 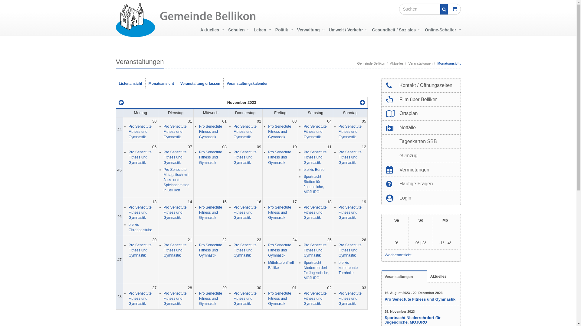 What do you see at coordinates (245, 250) in the screenshot?
I see `Pro Senectute Fitness und Gymnastik` at bounding box center [245, 250].